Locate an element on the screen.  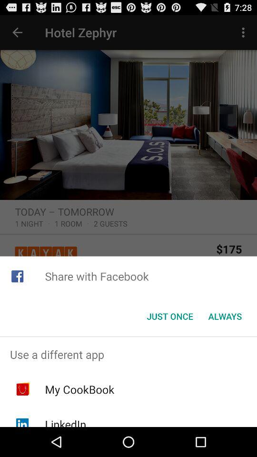
select the linkedin is located at coordinates (66, 422).